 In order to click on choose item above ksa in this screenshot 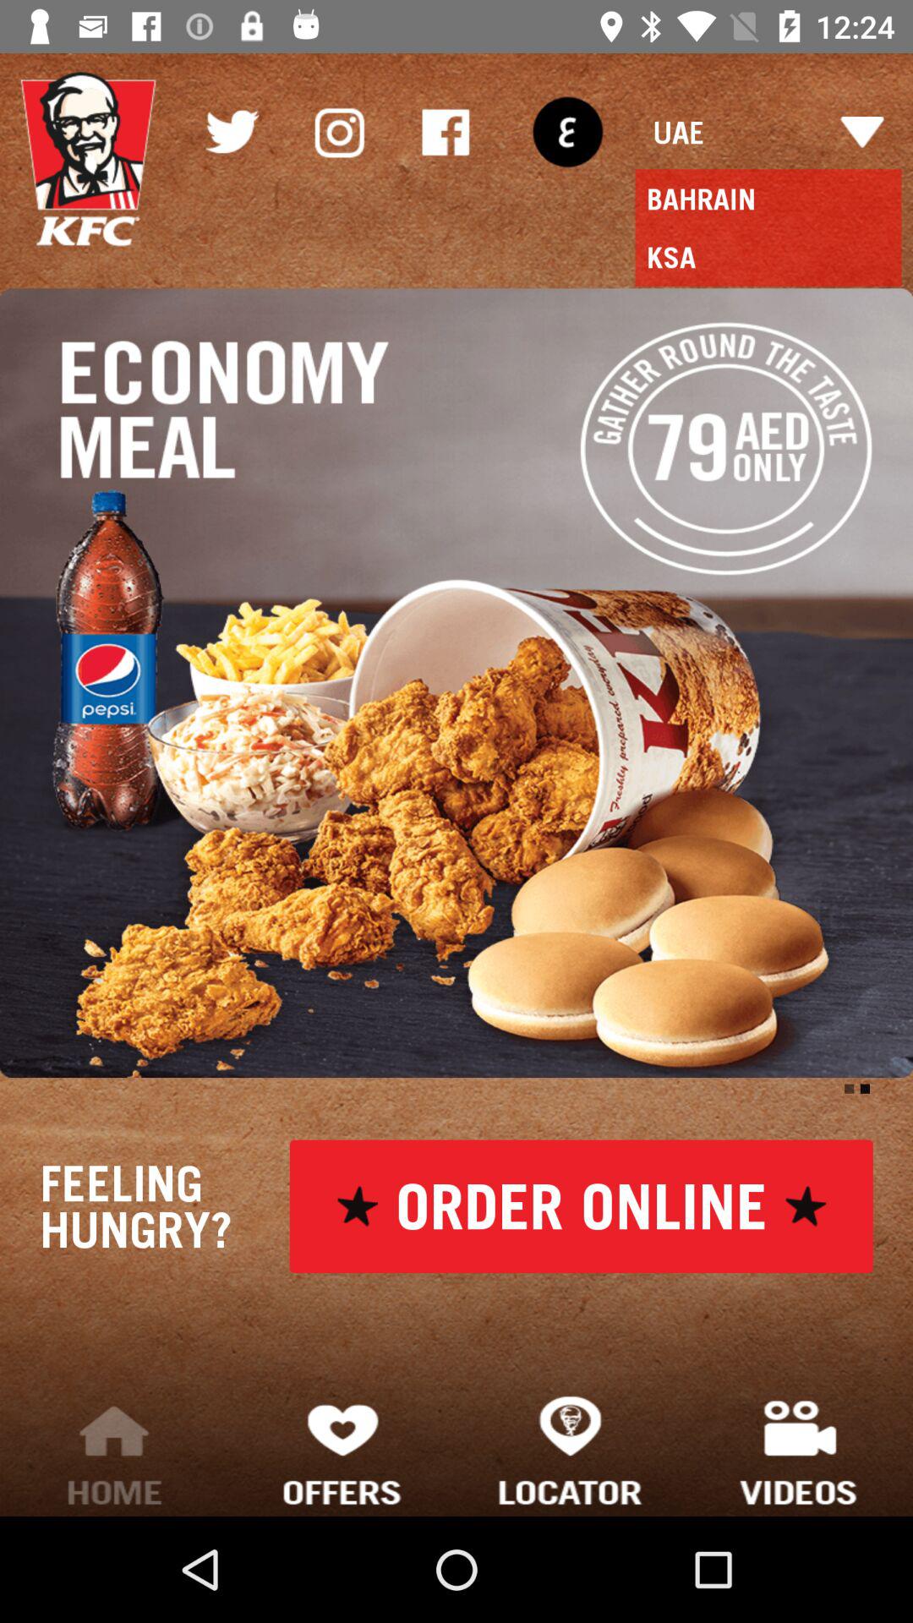, I will do `click(567, 132)`.